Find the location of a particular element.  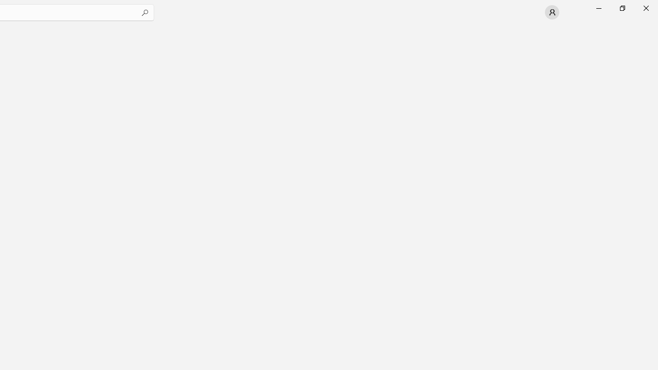

User profile is located at coordinates (552, 12).